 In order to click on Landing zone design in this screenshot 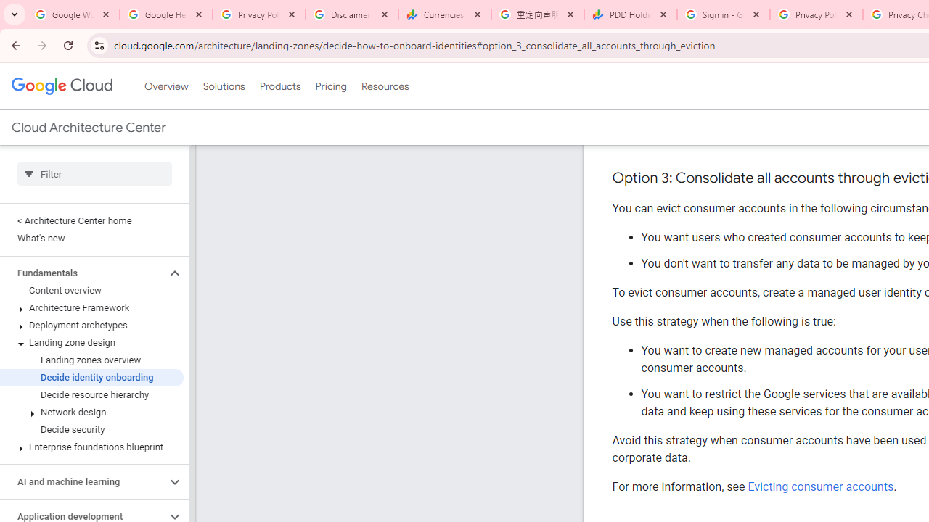, I will do `click(91, 342)`.